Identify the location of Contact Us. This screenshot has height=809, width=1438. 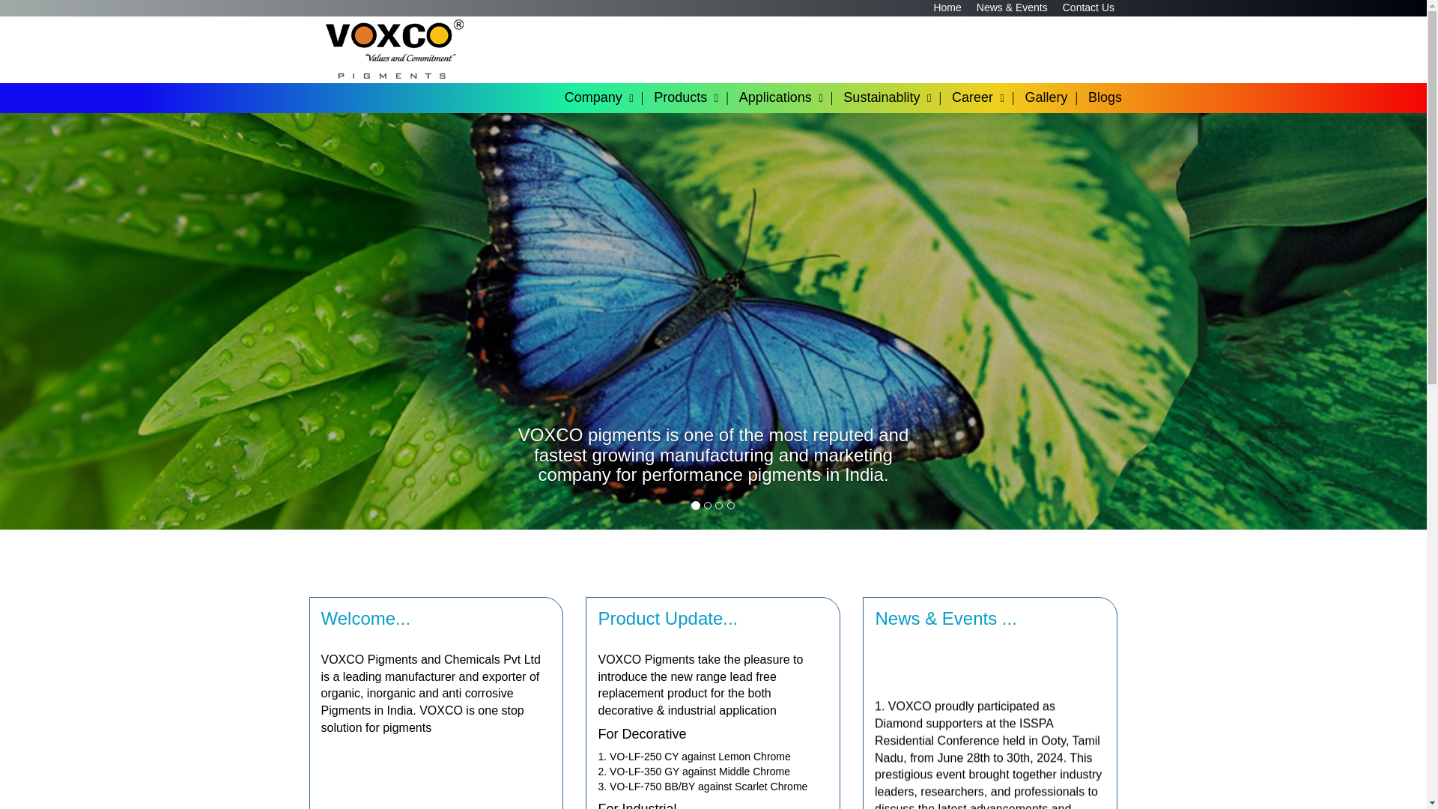
(1088, 7).